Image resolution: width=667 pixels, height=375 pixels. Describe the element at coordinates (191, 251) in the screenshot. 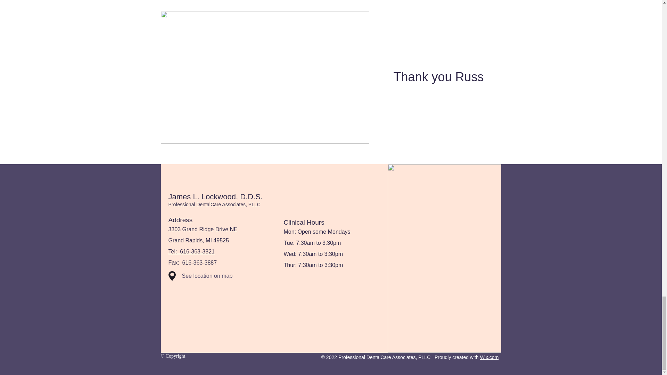

I see `Tel:  616-363-3821` at that location.